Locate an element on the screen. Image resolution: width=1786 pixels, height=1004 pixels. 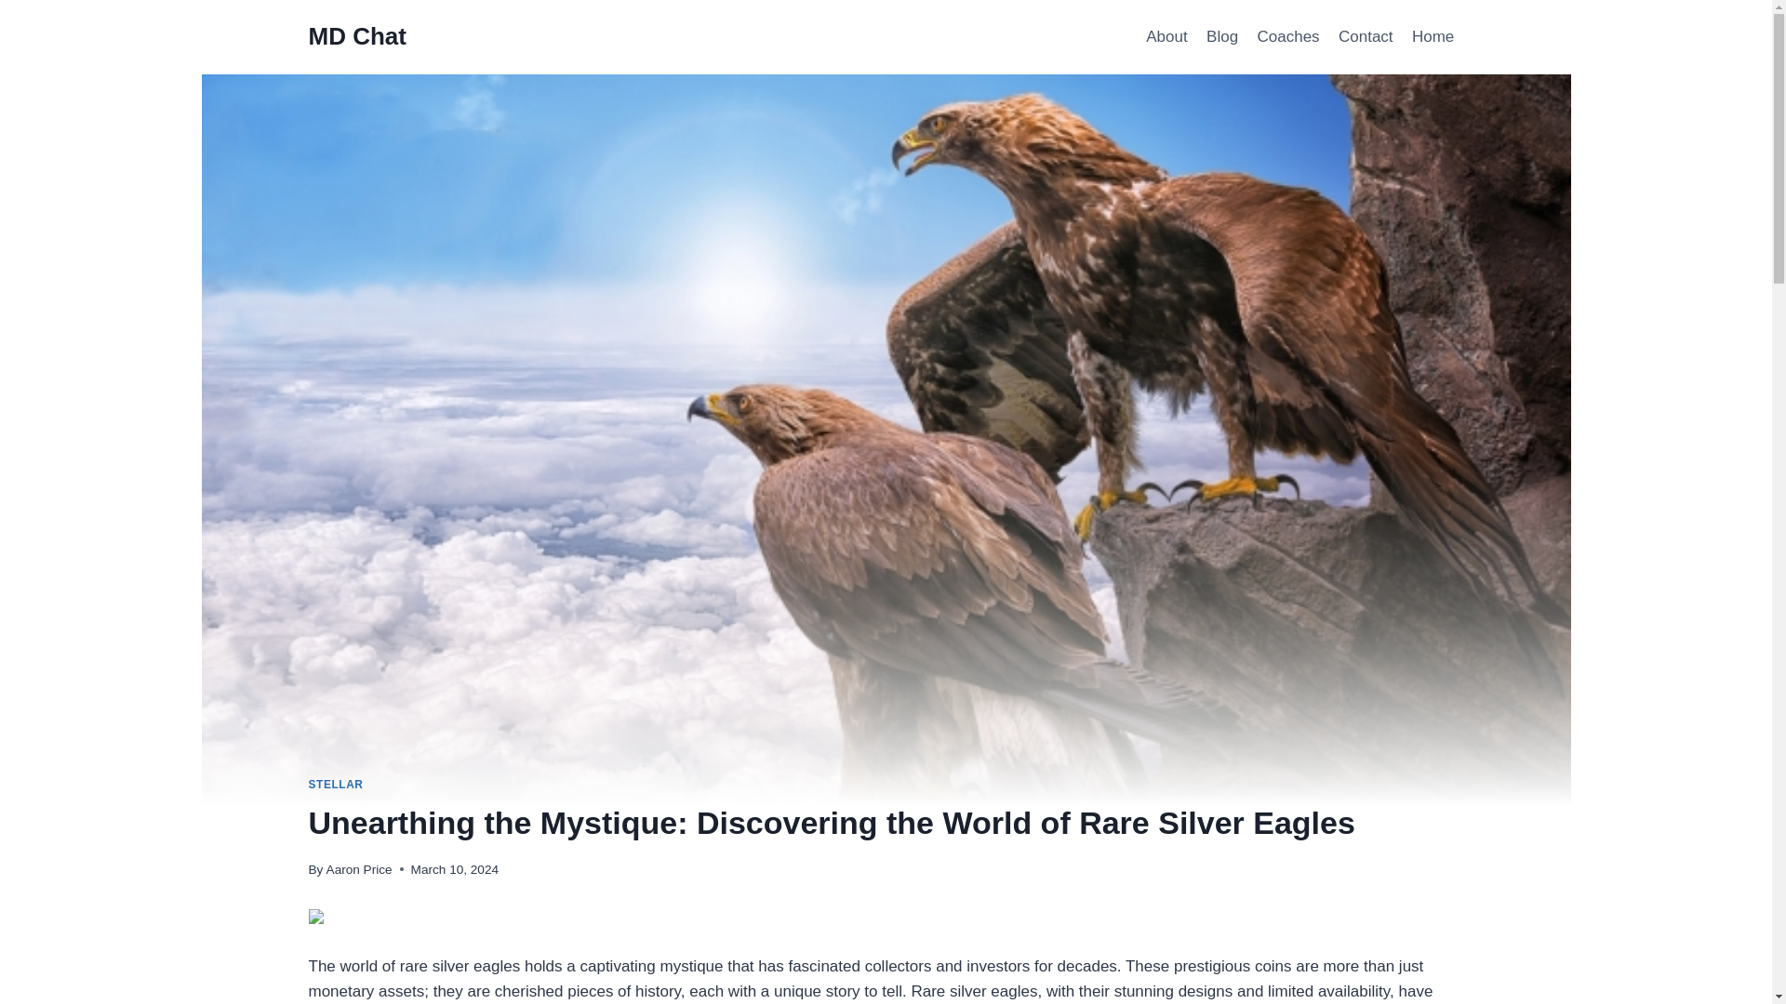
Home is located at coordinates (1433, 37).